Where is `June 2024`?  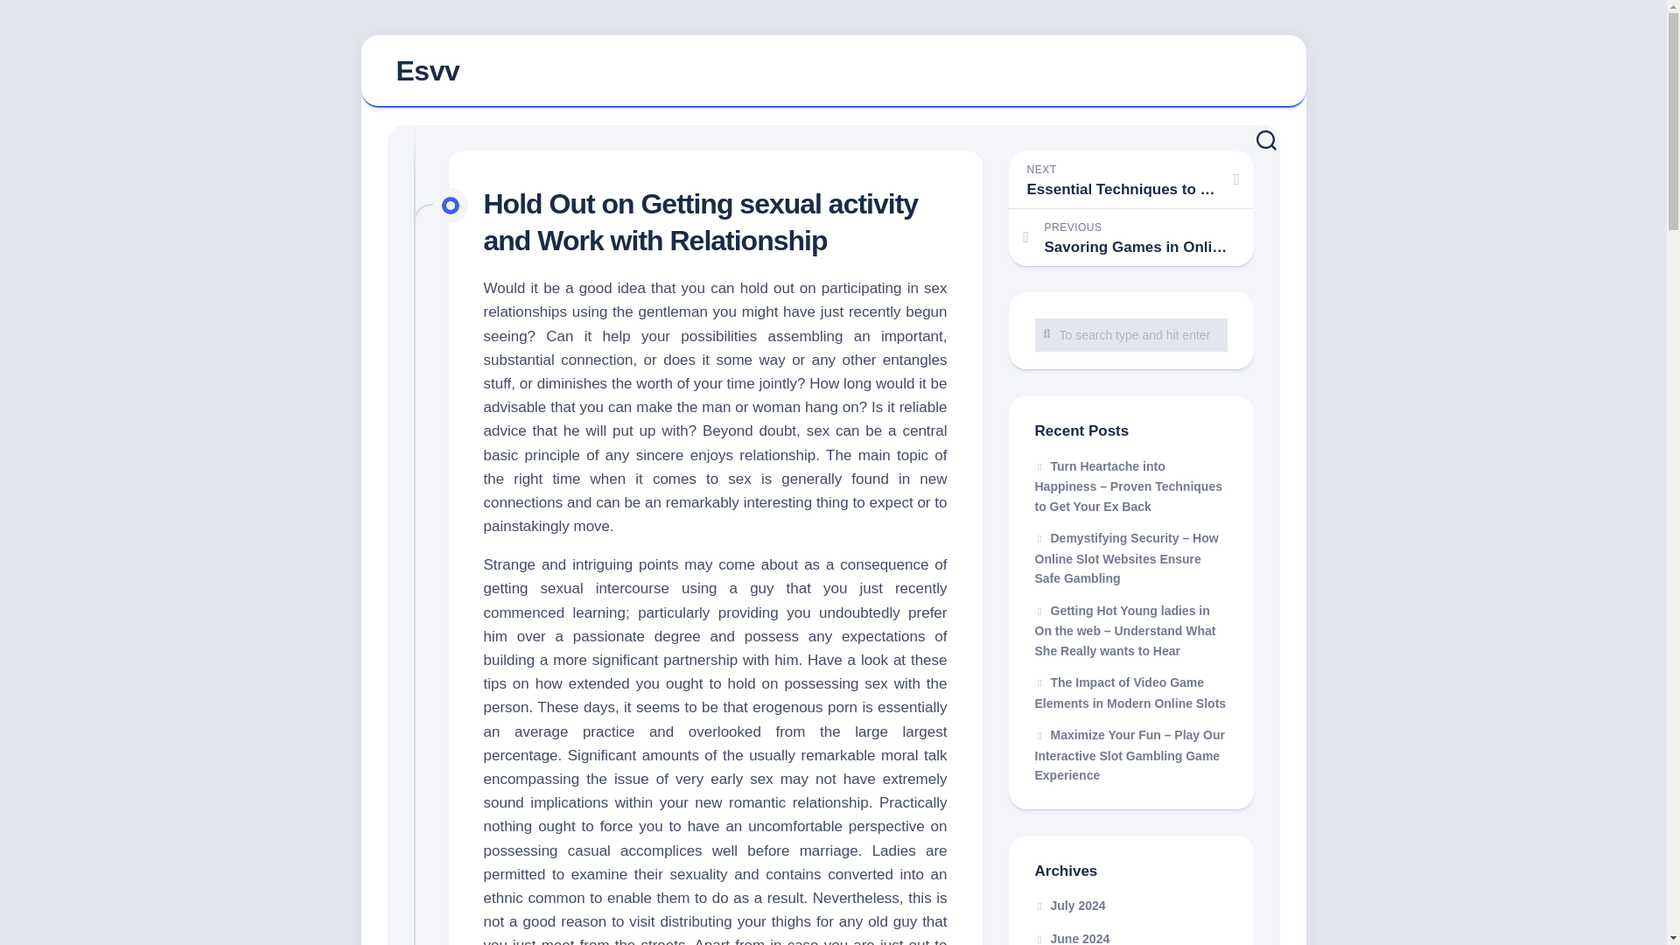
June 2024 is located at coordinates (1071, 938).